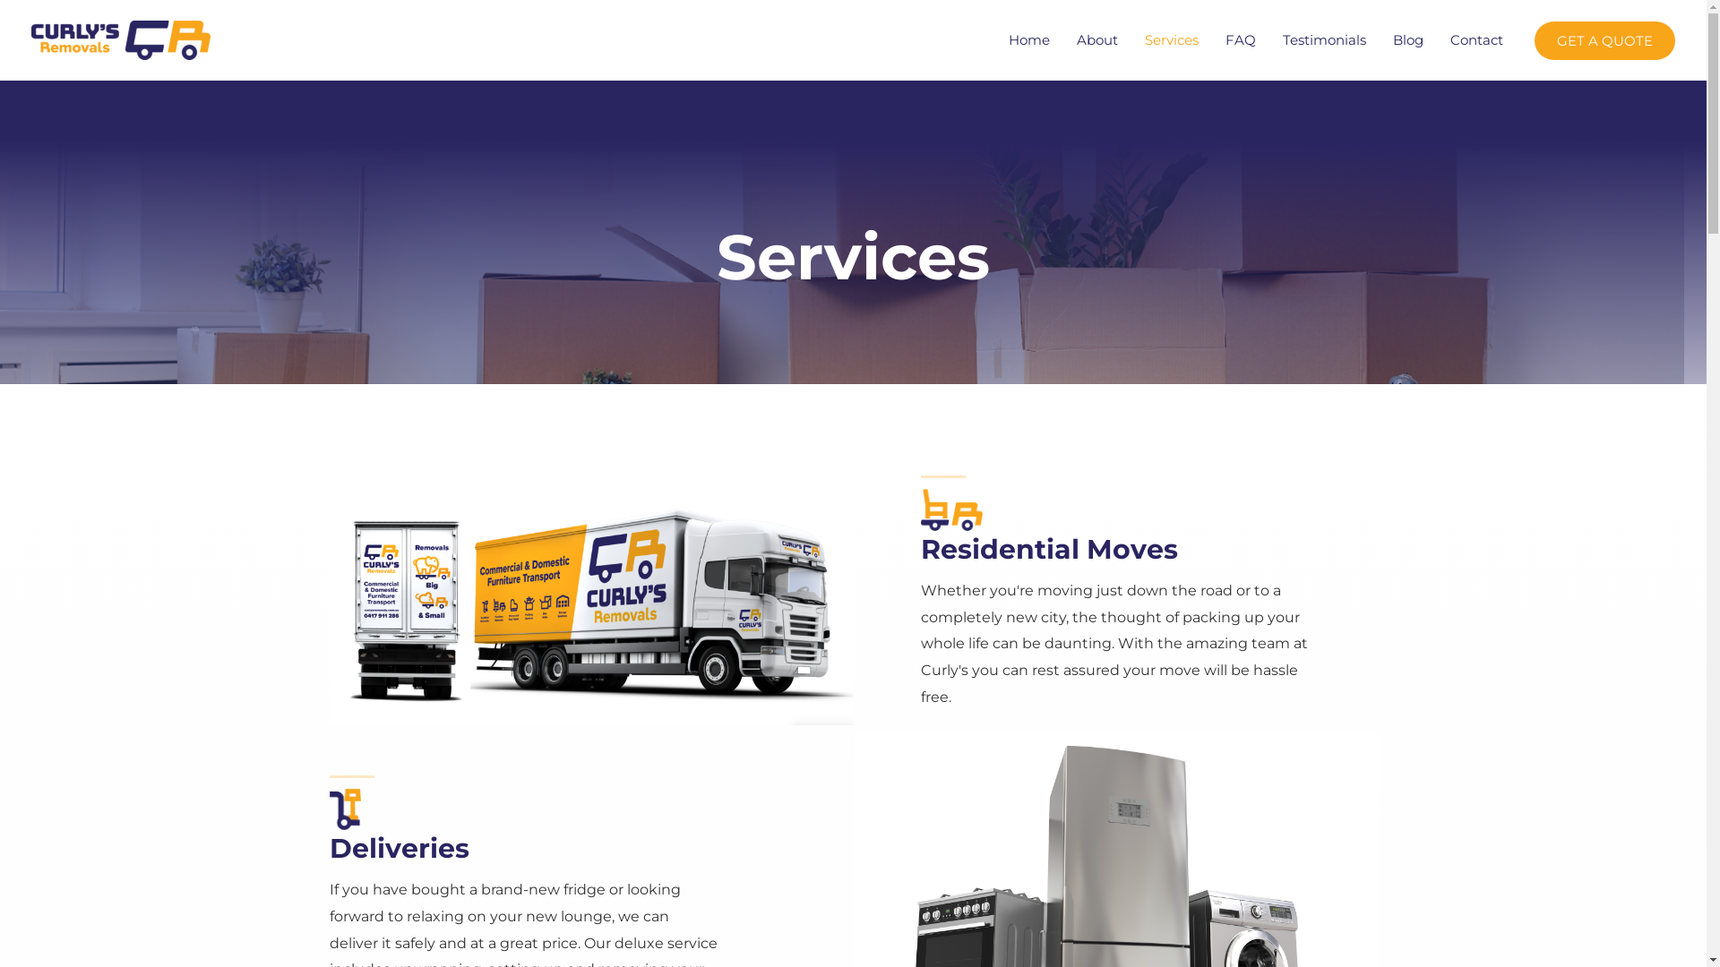 This screenshot has height=967, width=1720. I want to click on Screen Shot 2021-05-31 at 9.47.54 pm, so click(591, 603).